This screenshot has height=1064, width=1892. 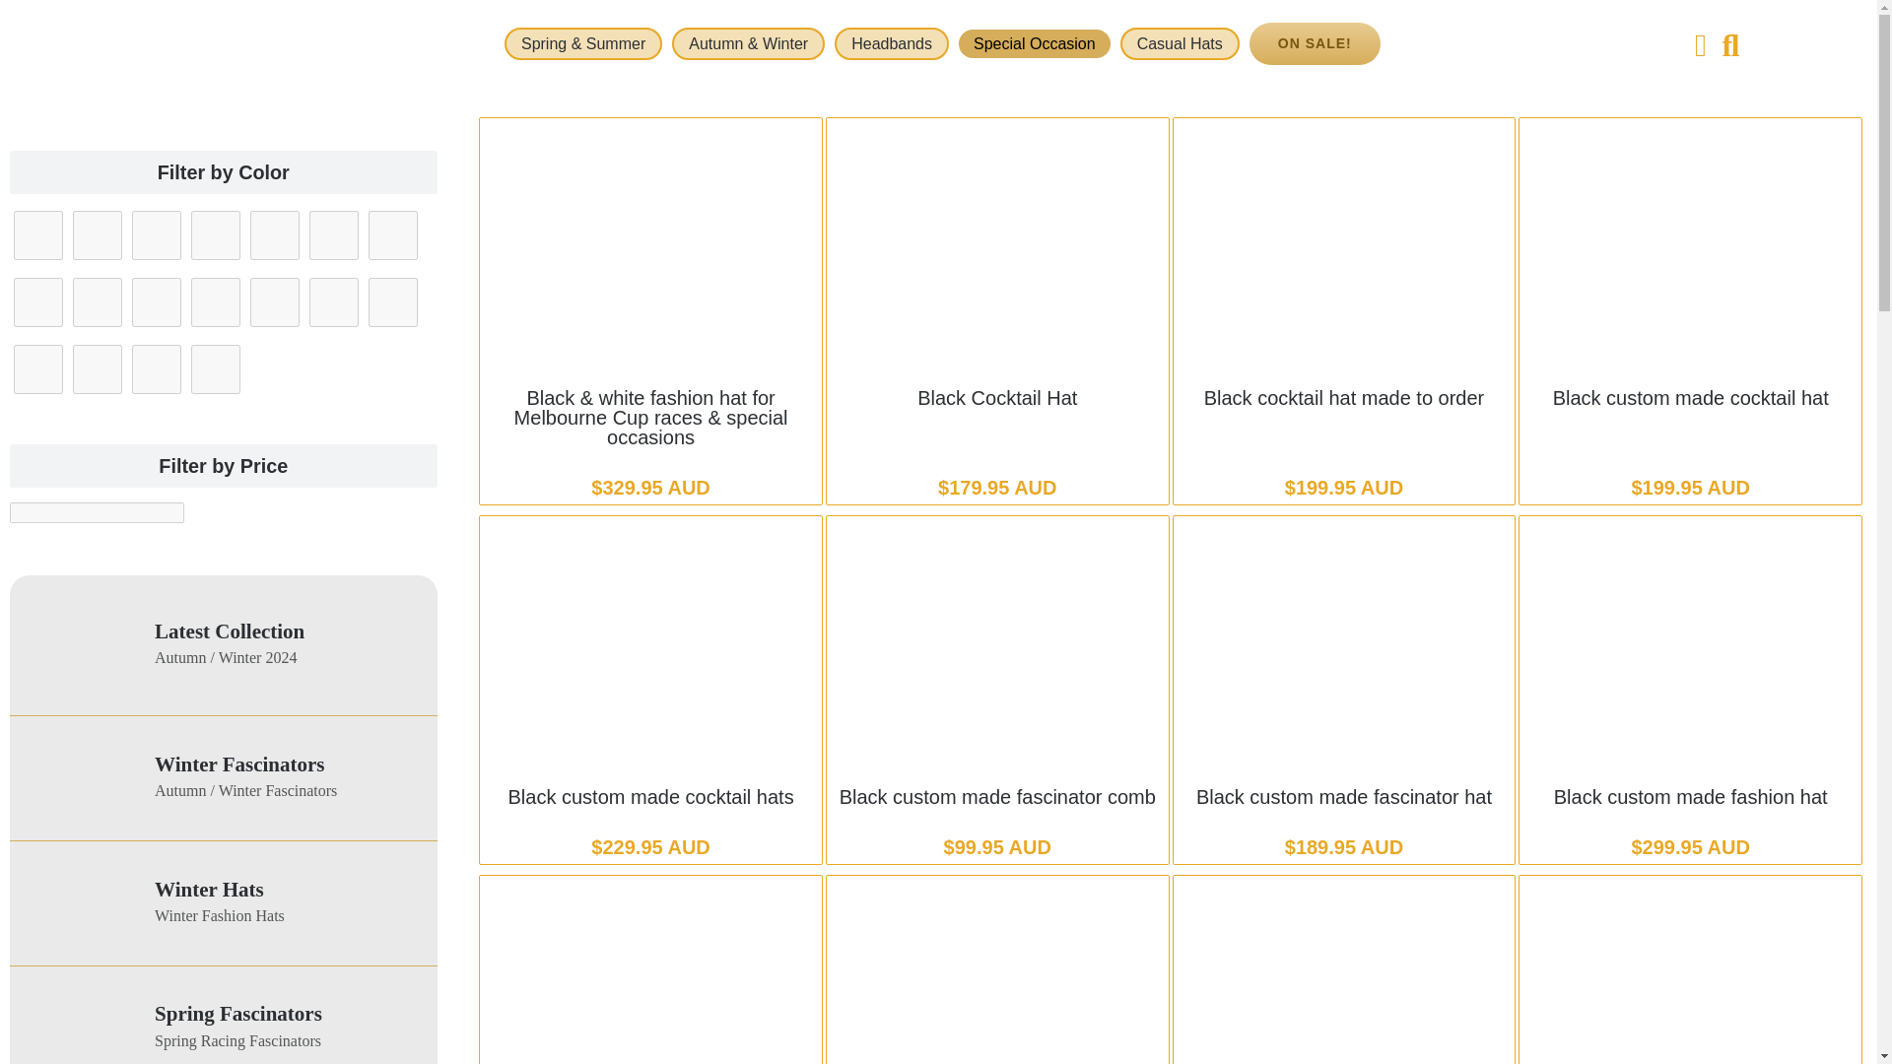 What do you see at coordinates (215, 368) in the screenshot?
I see `169` at bounding box center [215, 368].